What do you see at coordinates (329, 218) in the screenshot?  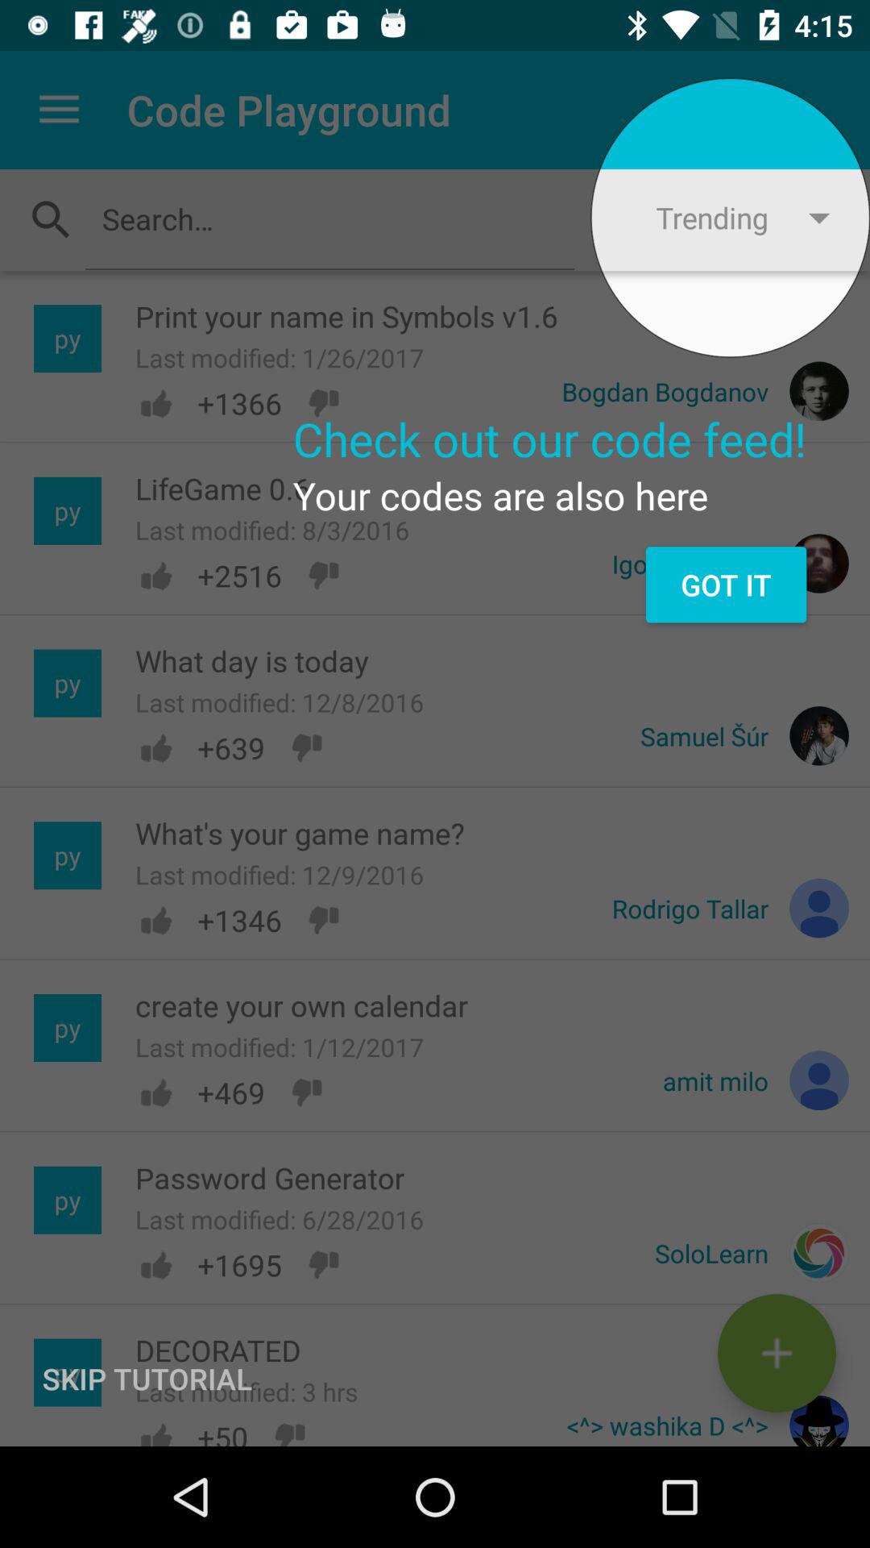 I see `click search box` at bounding box center [329, 218].